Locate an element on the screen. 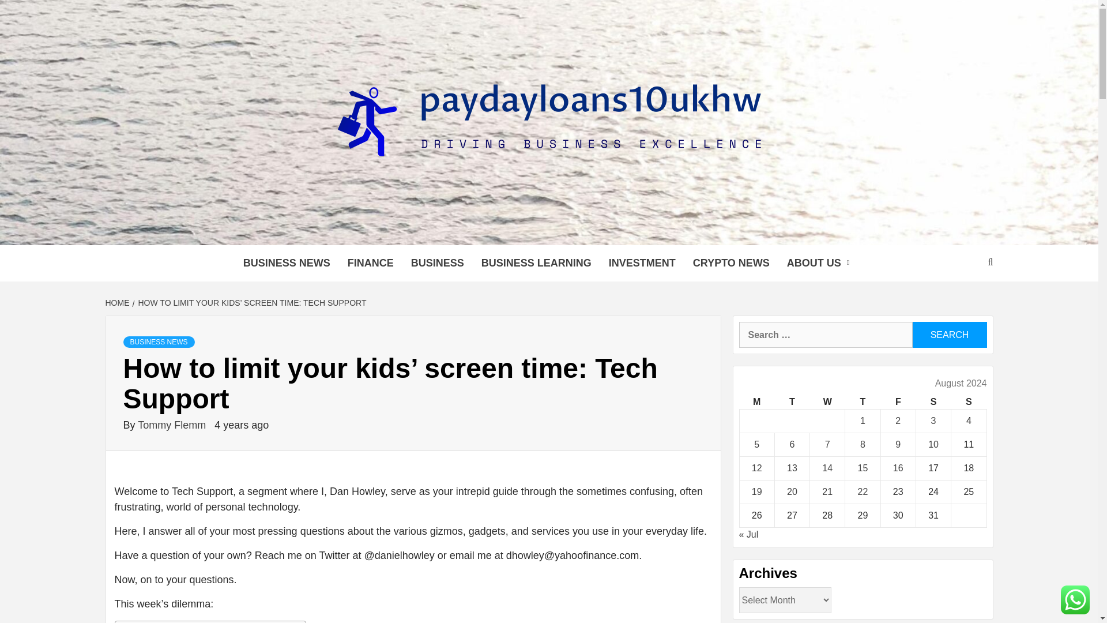 The image size is (1107, 623). Thursday is located at coordinates (863, 401).